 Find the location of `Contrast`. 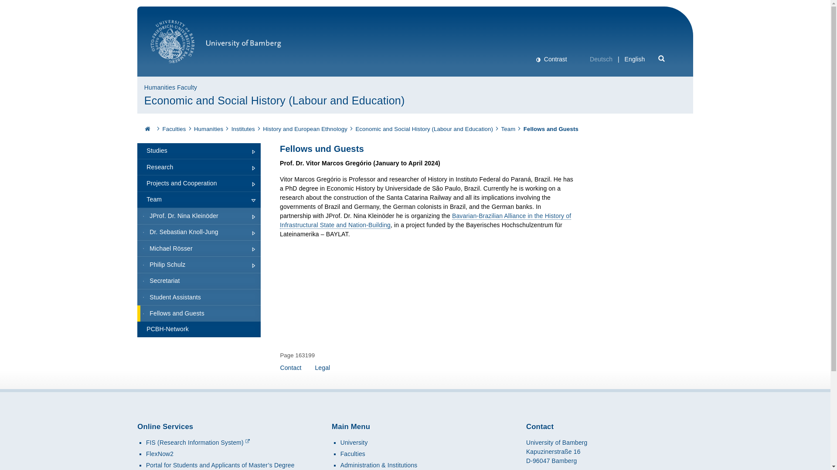

Contrast is located at coordinates (551, 59).